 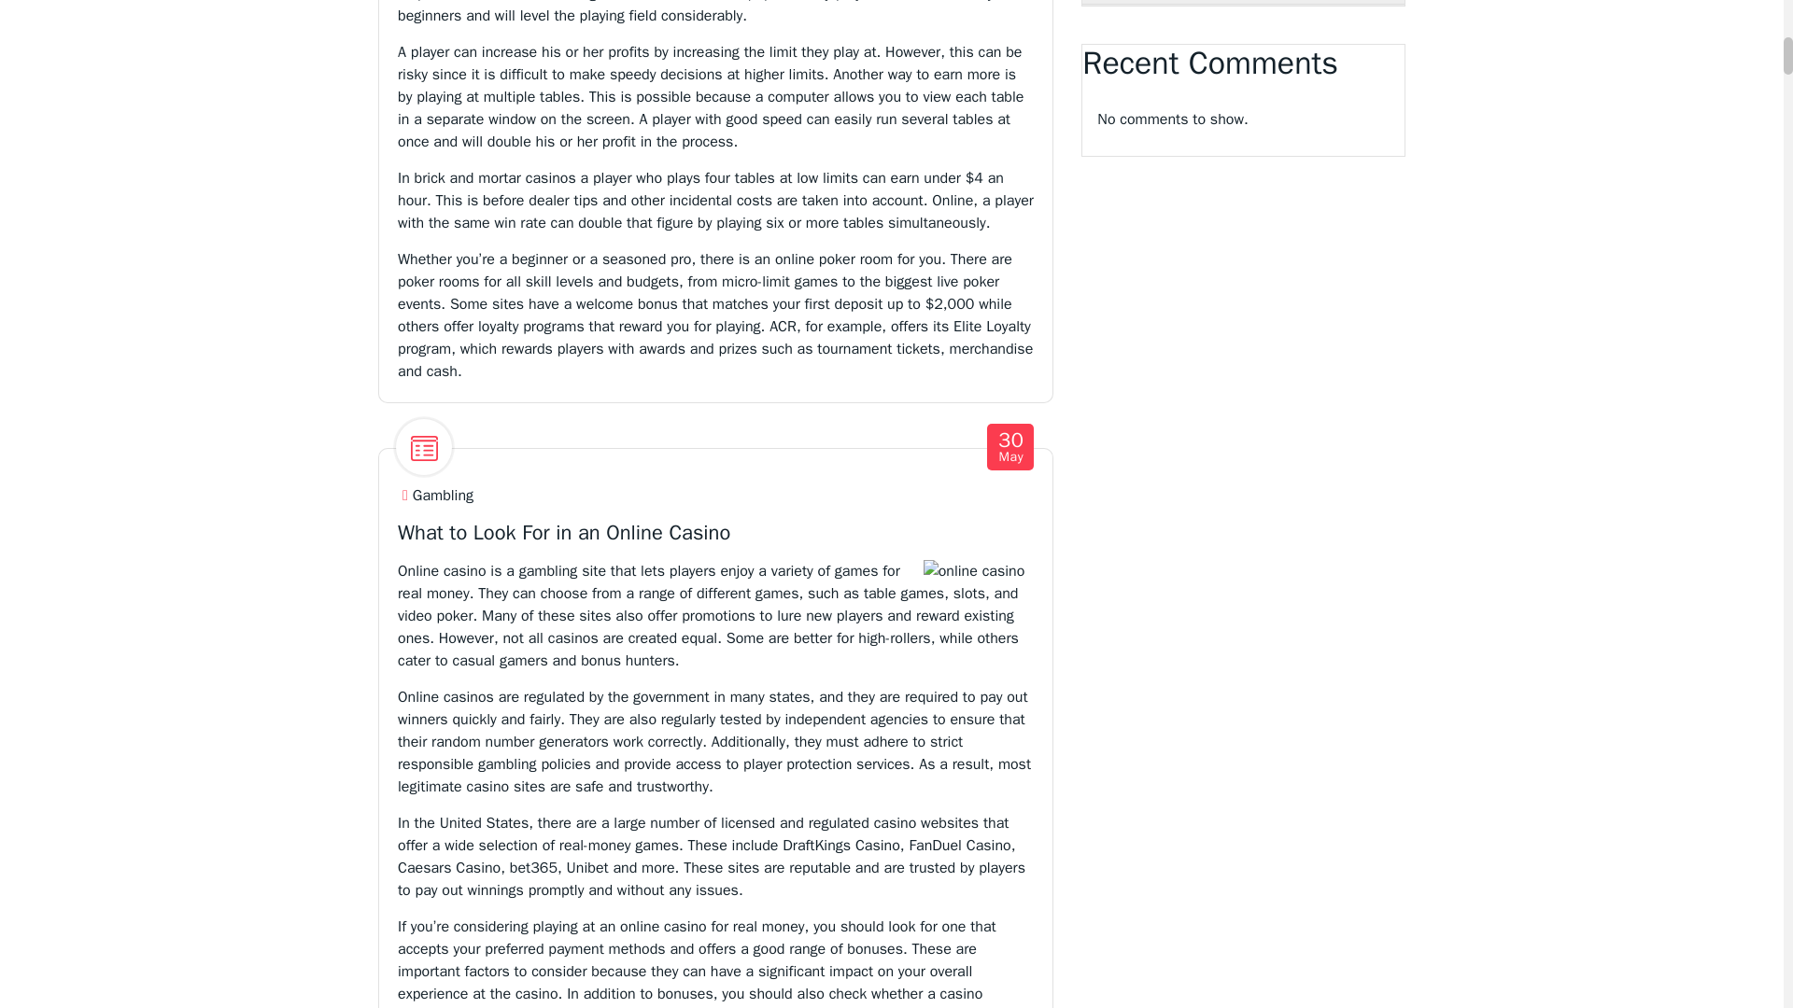 I want to click on Gambling, so click(x=1010, y=447).